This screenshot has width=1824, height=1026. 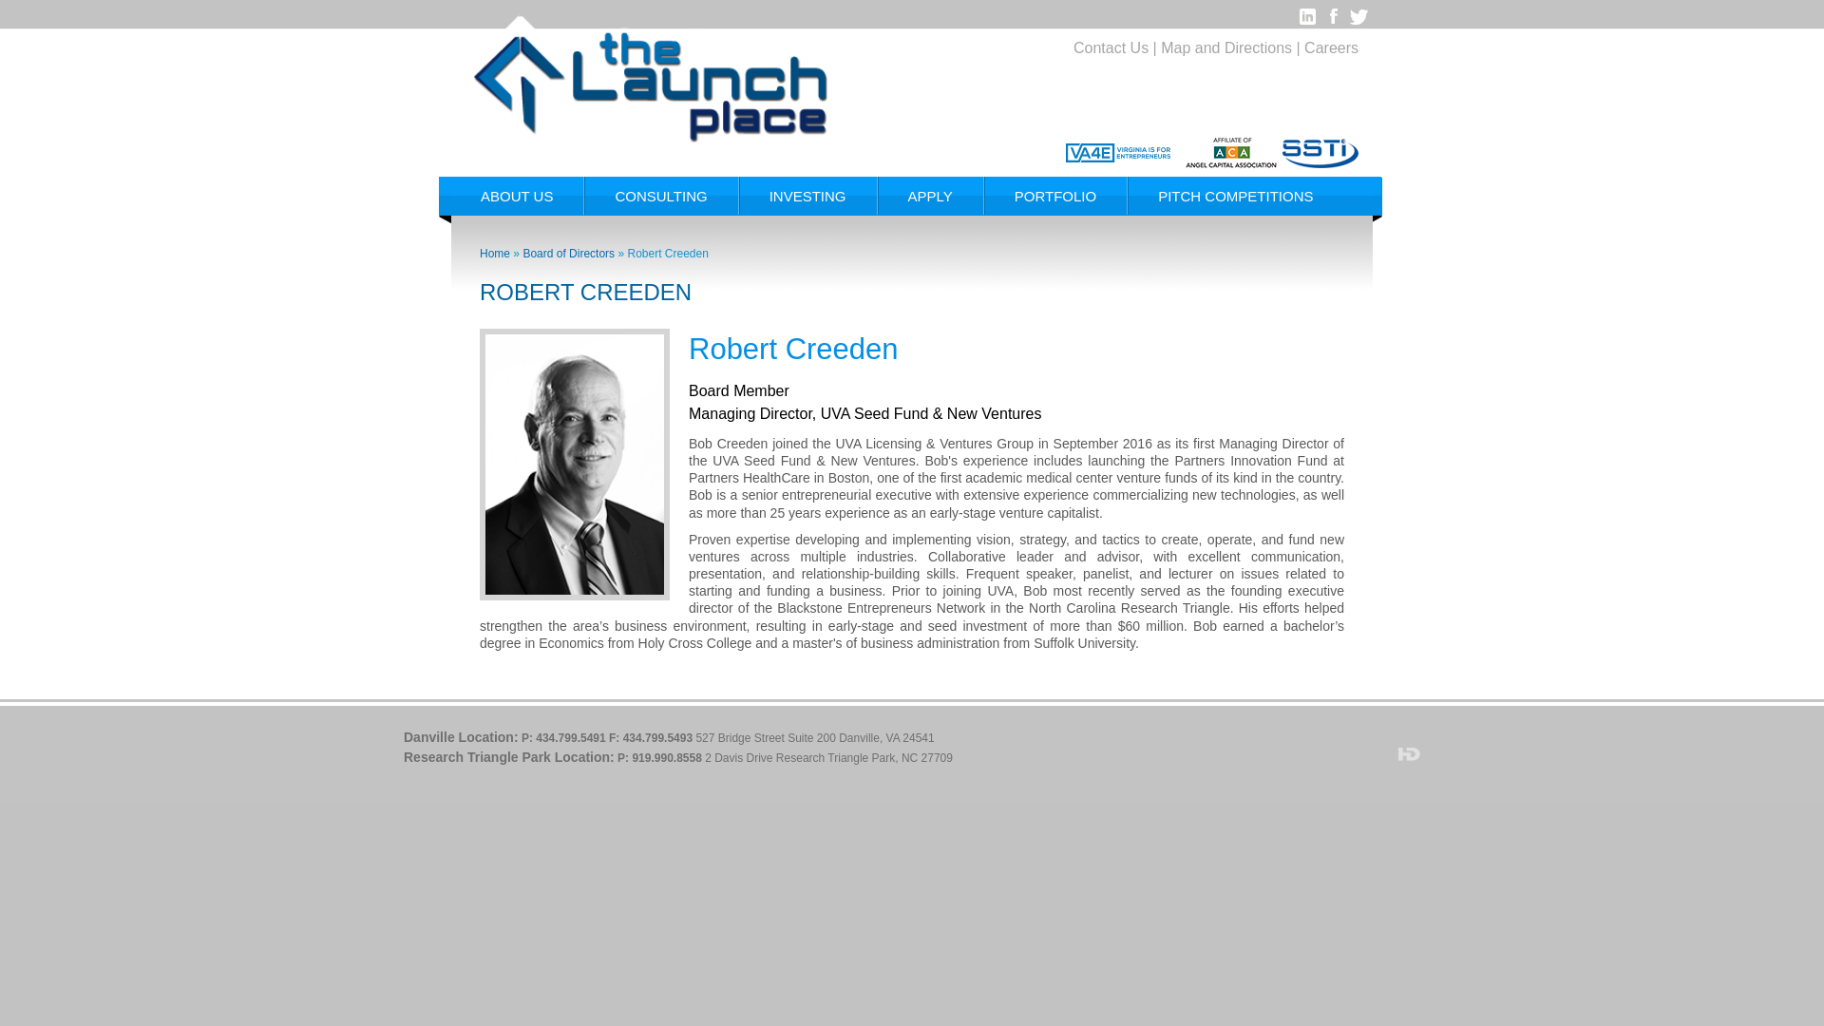 I want to click on INVESTING, so click(x=808, y=195).